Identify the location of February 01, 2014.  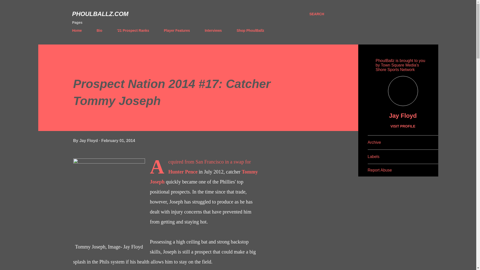
(118, 140).